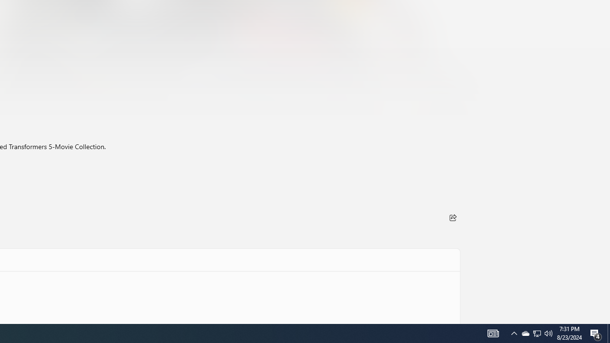  Describe the element at coordinates (453, 217) in the screenshot. I see `Share` at that location.